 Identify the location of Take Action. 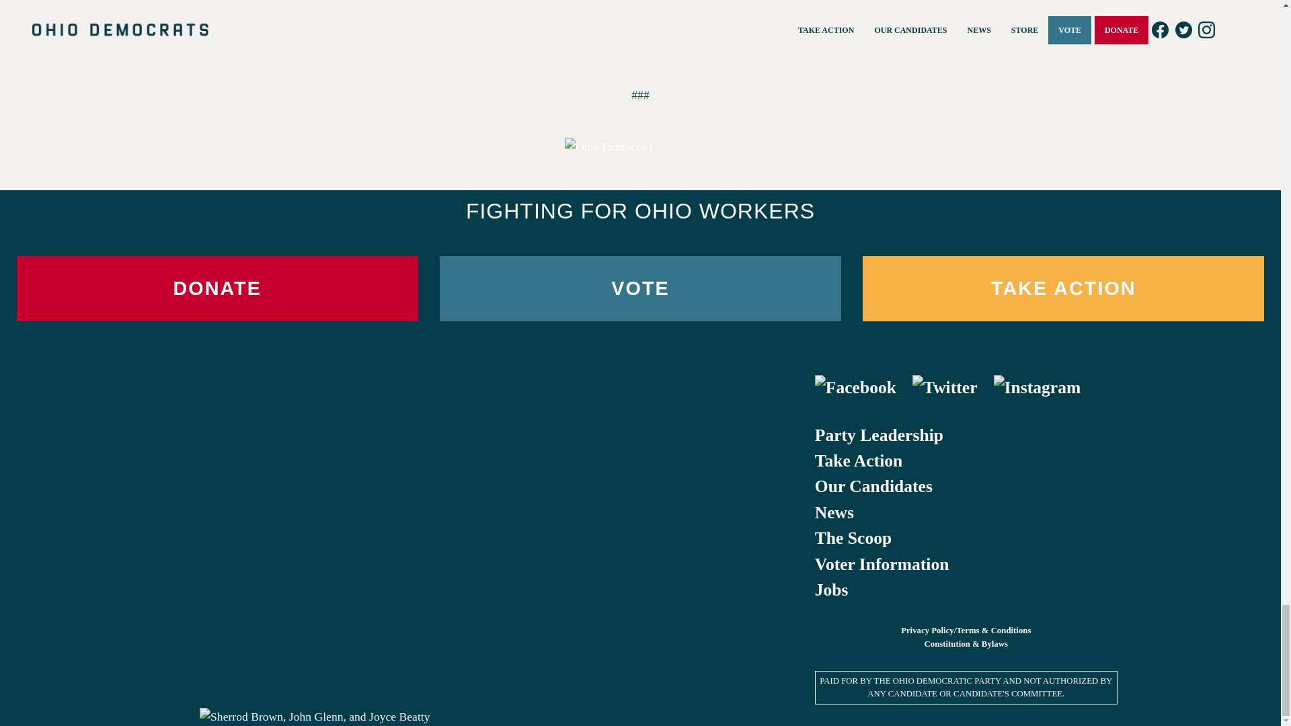
(858, 460).